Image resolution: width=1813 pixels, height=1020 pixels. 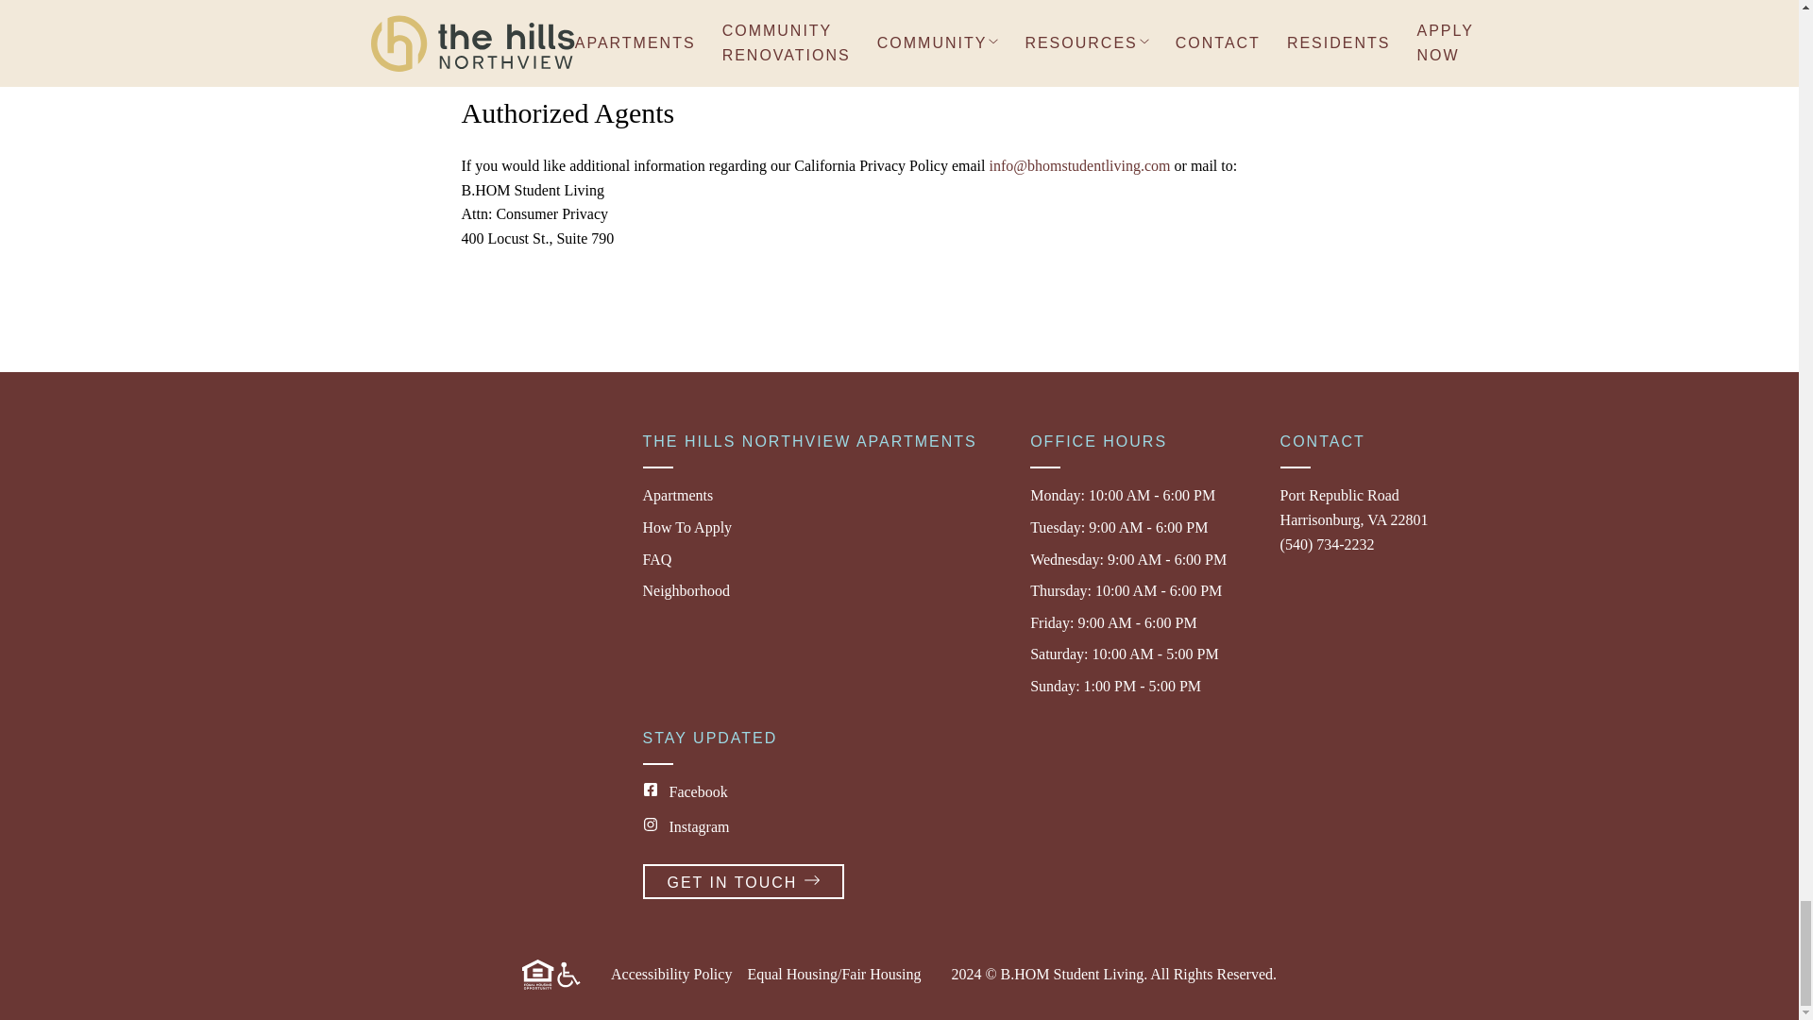 What do you see at coordinates (671, 974) in the screenshot?
I see `Accessibility Policy` at bounding box center [671, 974].